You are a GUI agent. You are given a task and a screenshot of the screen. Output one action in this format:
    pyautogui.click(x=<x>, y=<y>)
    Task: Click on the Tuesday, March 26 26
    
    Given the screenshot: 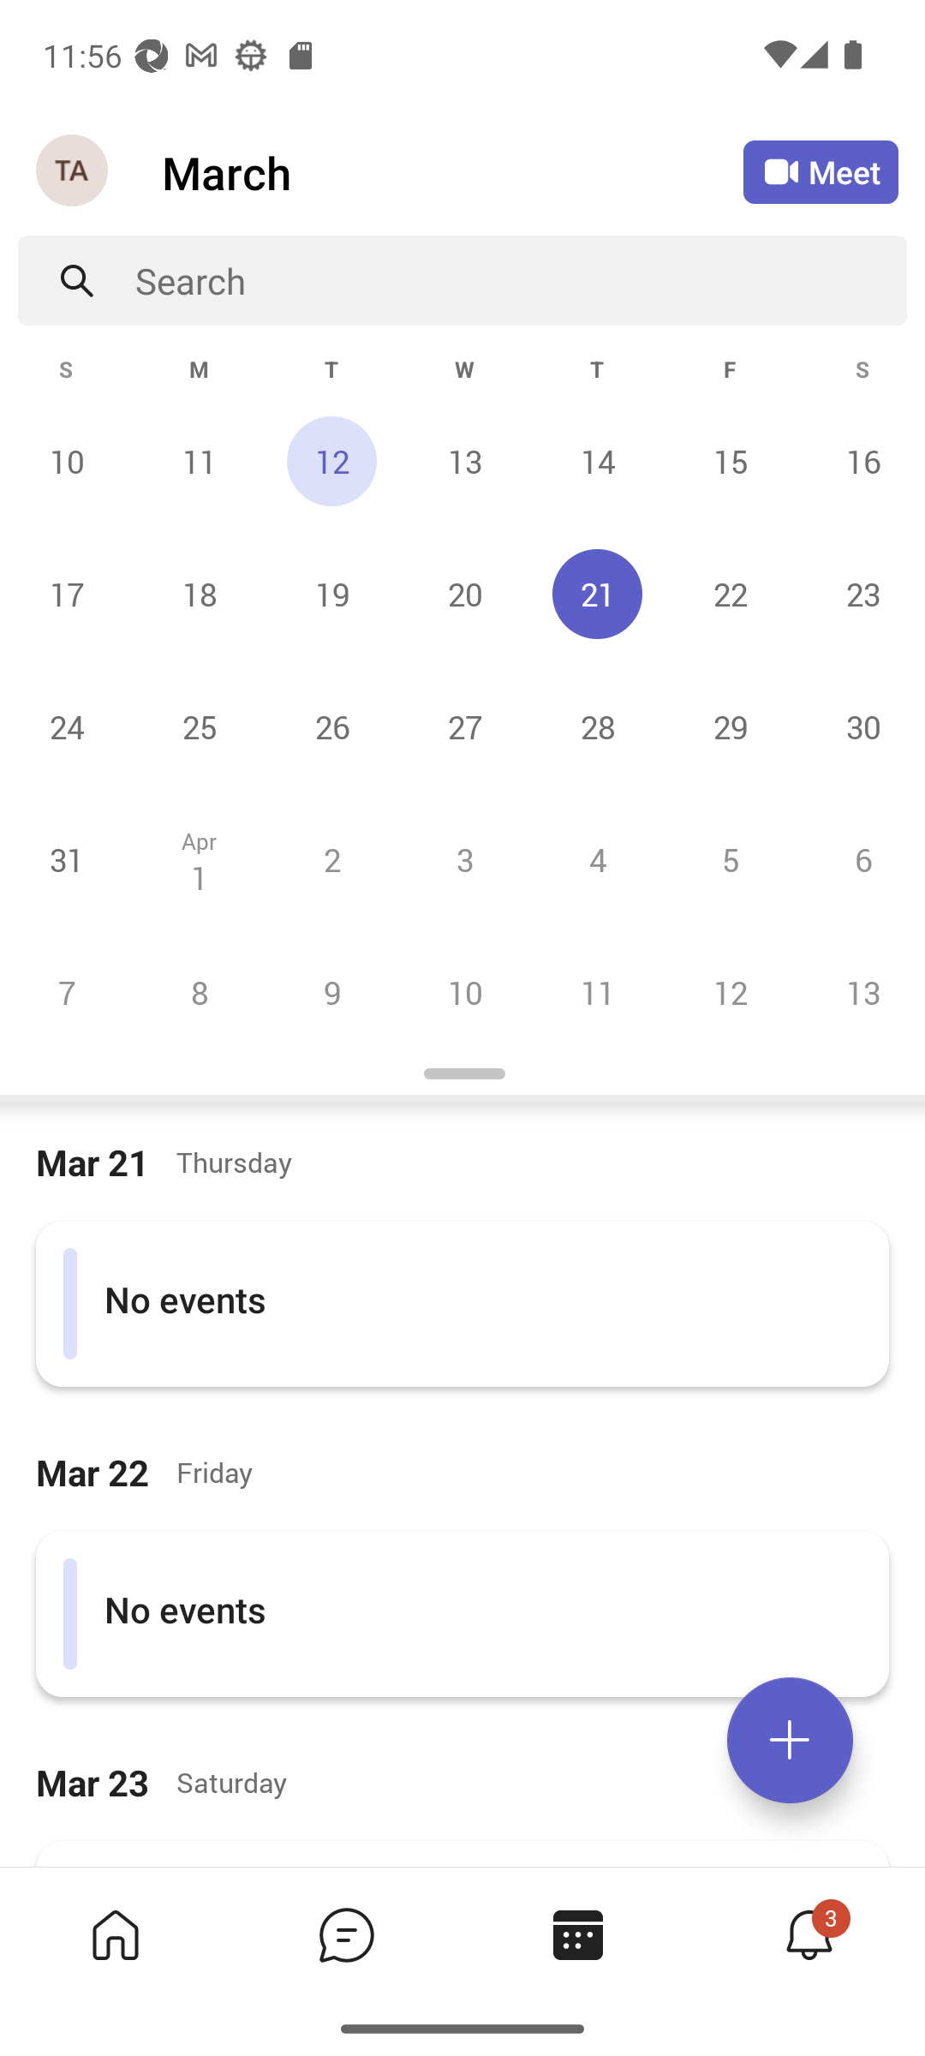 What is the action you would take?
    pyautogui.click(x=331, y=726)
    